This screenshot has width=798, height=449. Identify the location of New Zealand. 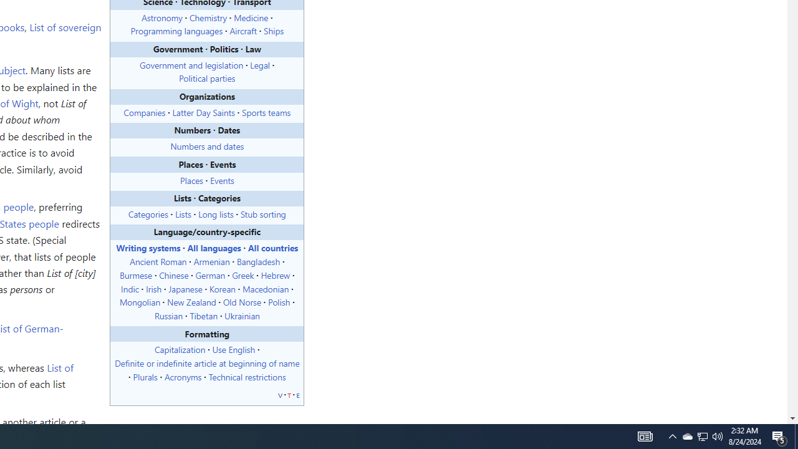
(191, 302).